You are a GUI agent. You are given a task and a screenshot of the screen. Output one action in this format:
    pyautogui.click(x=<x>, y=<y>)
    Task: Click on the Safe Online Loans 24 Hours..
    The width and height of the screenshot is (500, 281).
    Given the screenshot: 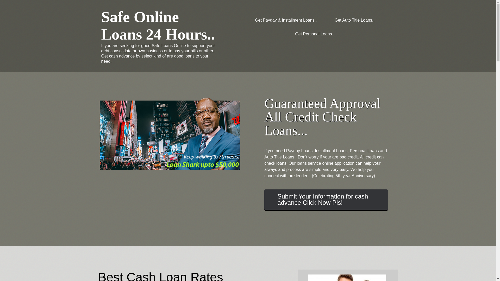 What is the action you would take?
    pyautogui.click(x=158, y=25)
    